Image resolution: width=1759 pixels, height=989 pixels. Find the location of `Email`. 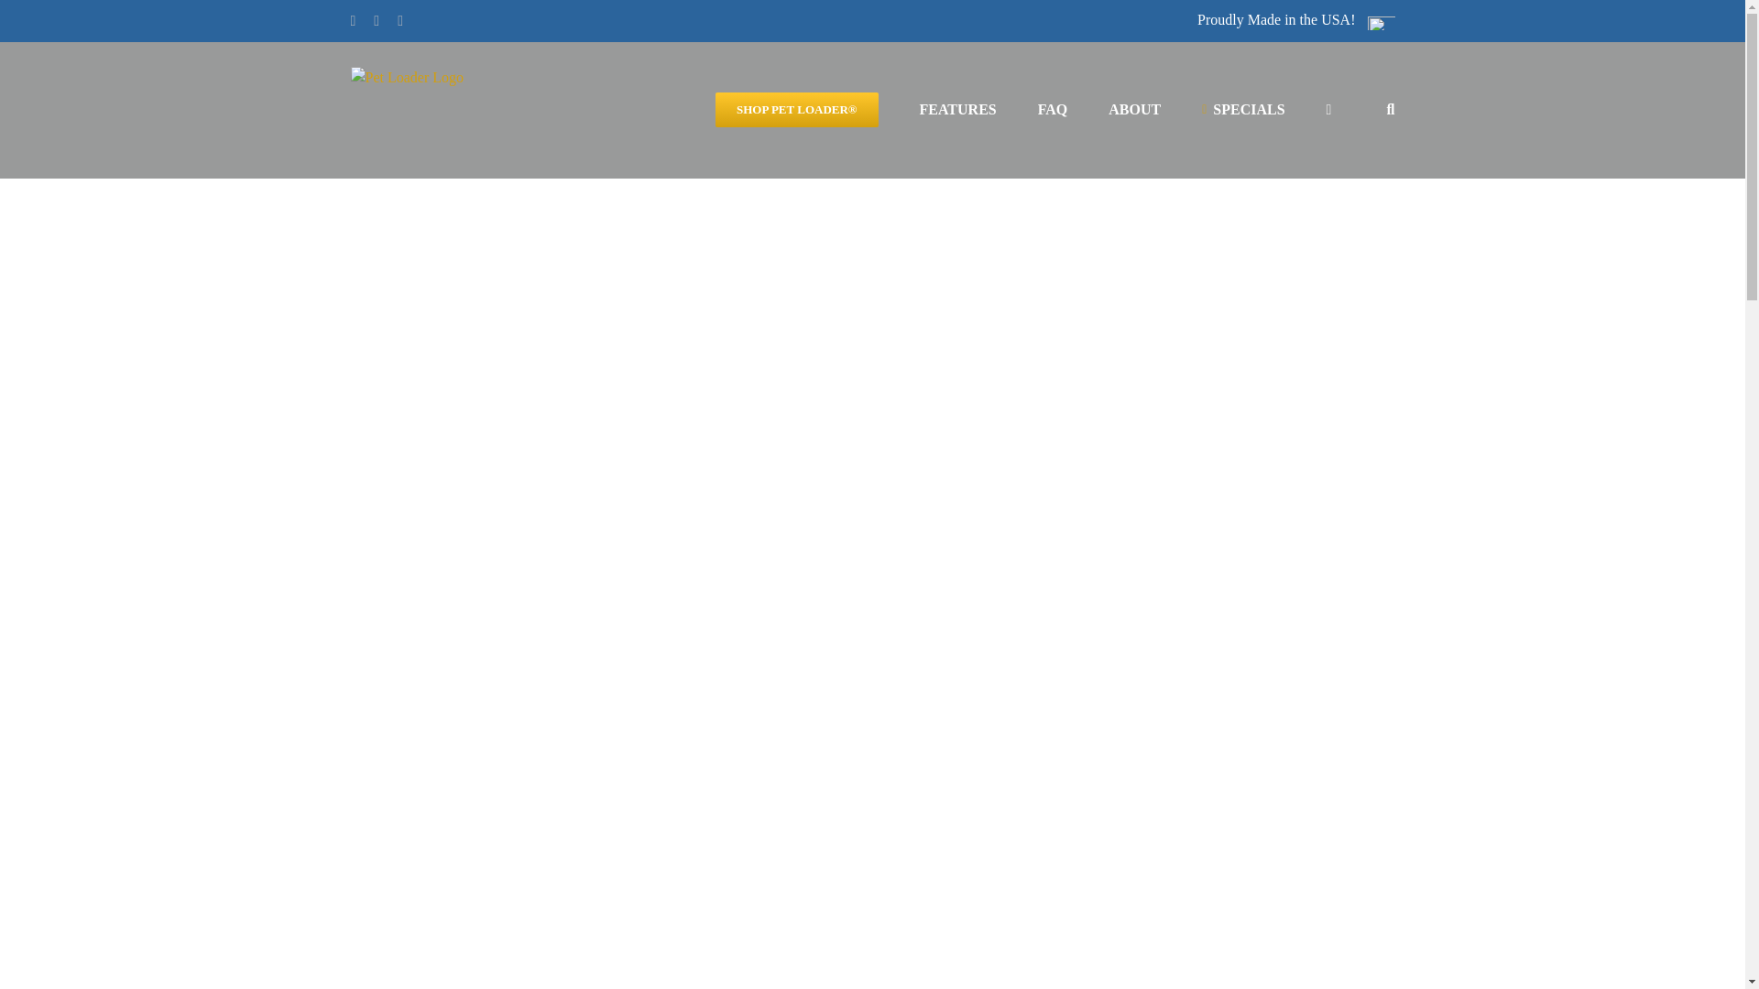

Email is located at coordinates (399, 20).